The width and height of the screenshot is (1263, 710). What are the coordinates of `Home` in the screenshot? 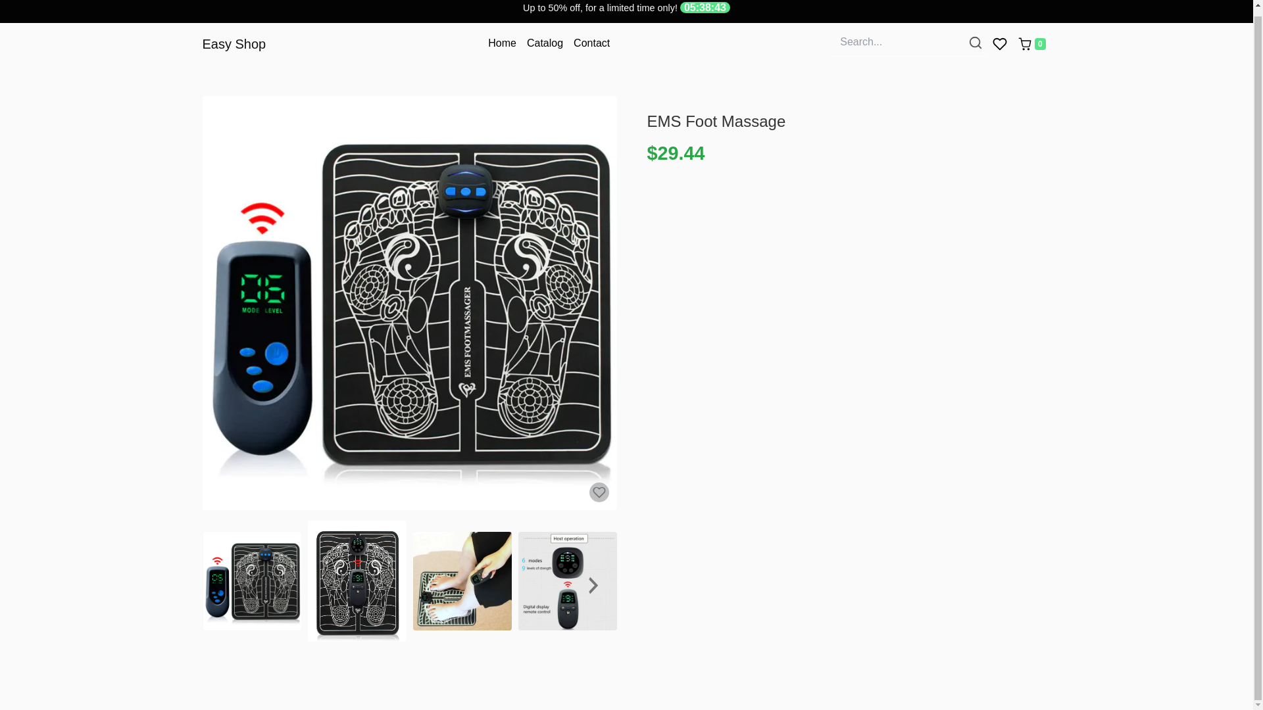 It's located at (501, 43).